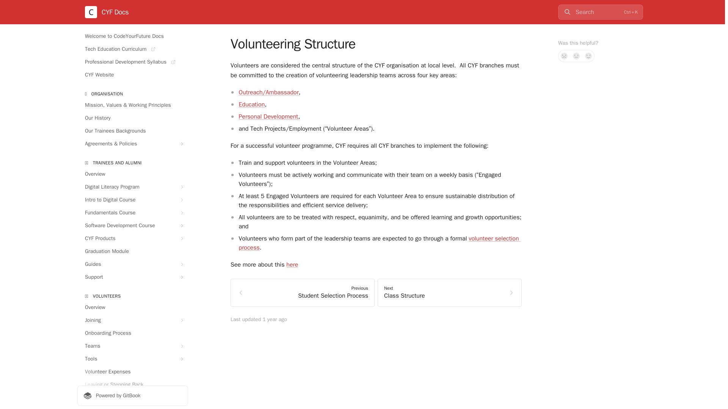 Image resolution: width=728 pixels, height=409 pixels. What do you see at coordinates (588, 56) in the screenshot?
I see `Yes, it was!` at bounding box center [588, 56].